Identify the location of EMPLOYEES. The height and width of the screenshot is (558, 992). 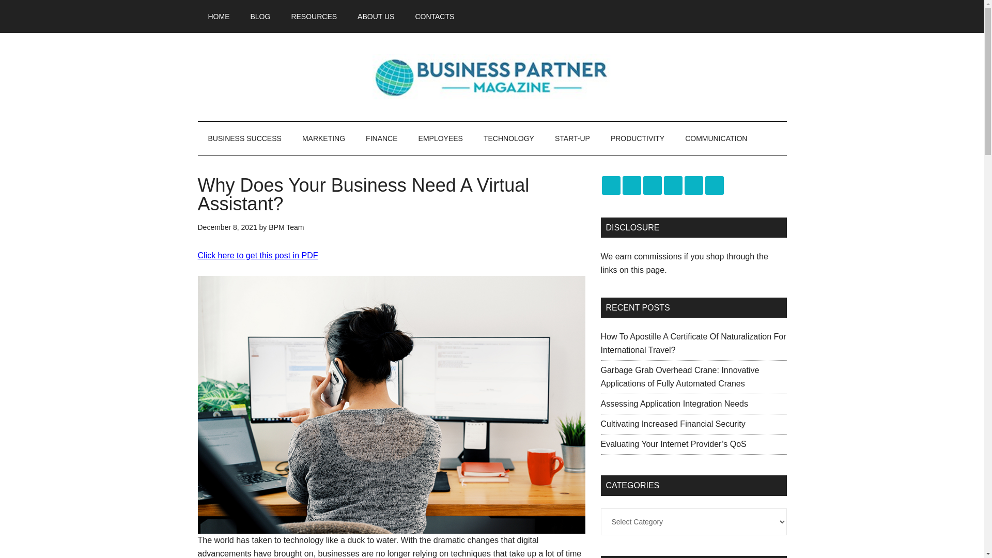
(440, 138).